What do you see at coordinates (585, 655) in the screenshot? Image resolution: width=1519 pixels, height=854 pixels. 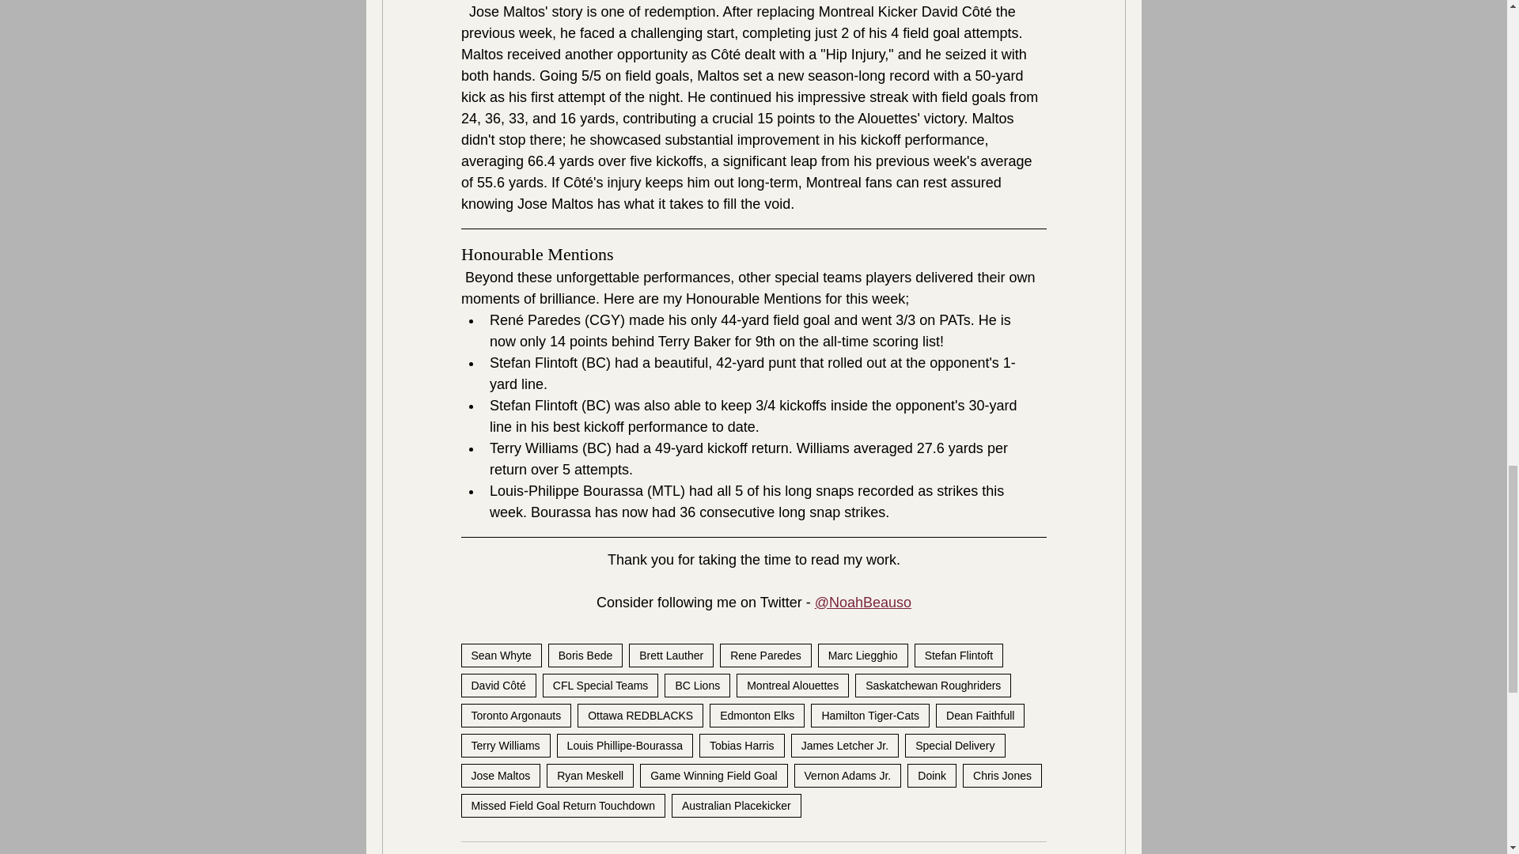 I see `Boris Bede` at bounding box center [585, 655].